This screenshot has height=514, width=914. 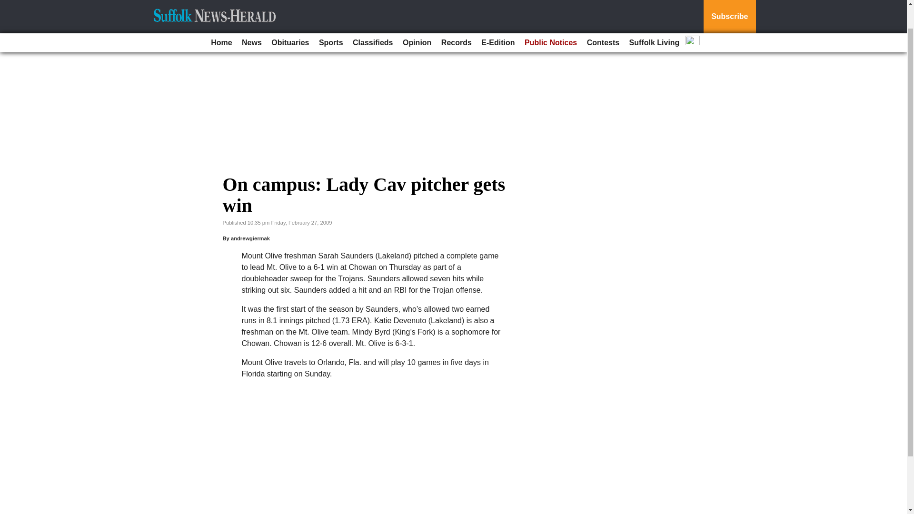 What do you see at coordinates (290, 17) in the screenshot?
I see `Obituaries` at bounding box center [290, 17].